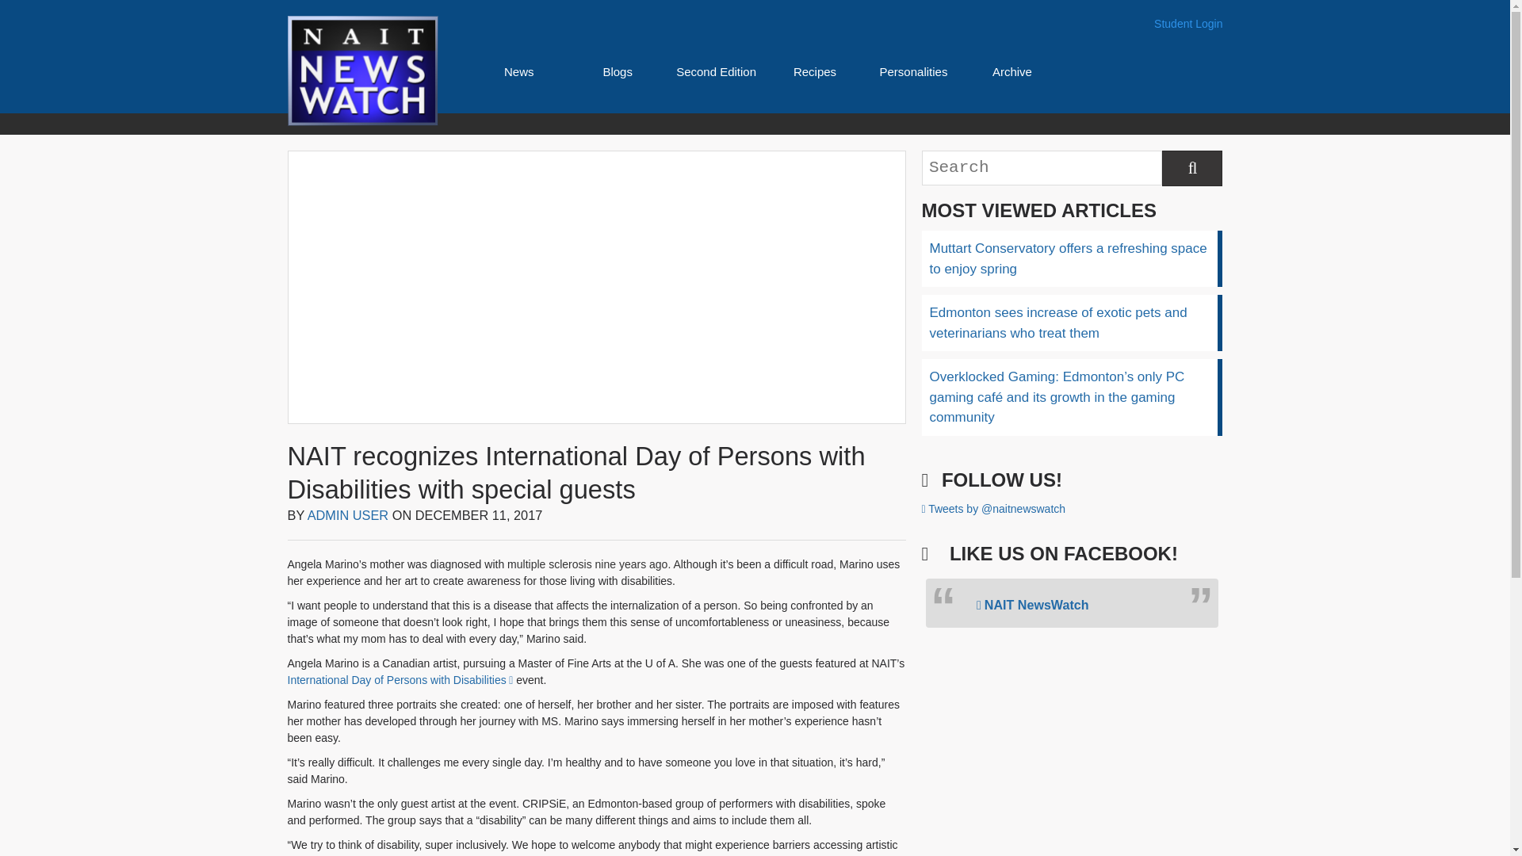 The width and height of the screenshot is (1522, 856). What do you see at coordinates (913, 71) in the screenshot?
I see `Personalities` at bounding box center [913, 71].